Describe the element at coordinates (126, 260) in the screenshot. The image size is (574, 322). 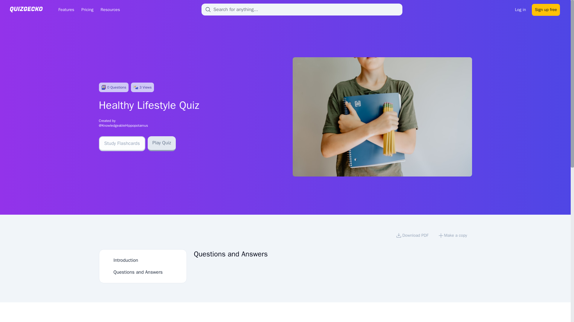
I see `Introduction` at that location.